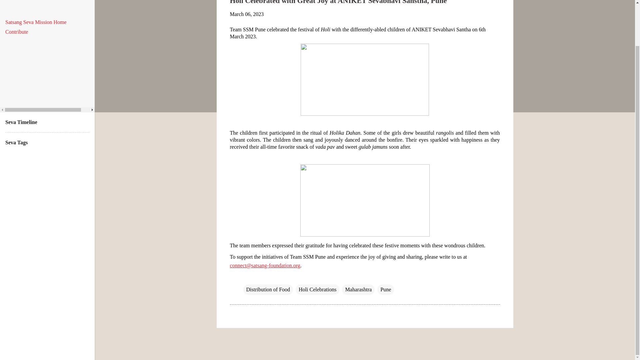 The width and height of the screenshot is (640, 360). I want to click on permanent link, so click(247, 14).